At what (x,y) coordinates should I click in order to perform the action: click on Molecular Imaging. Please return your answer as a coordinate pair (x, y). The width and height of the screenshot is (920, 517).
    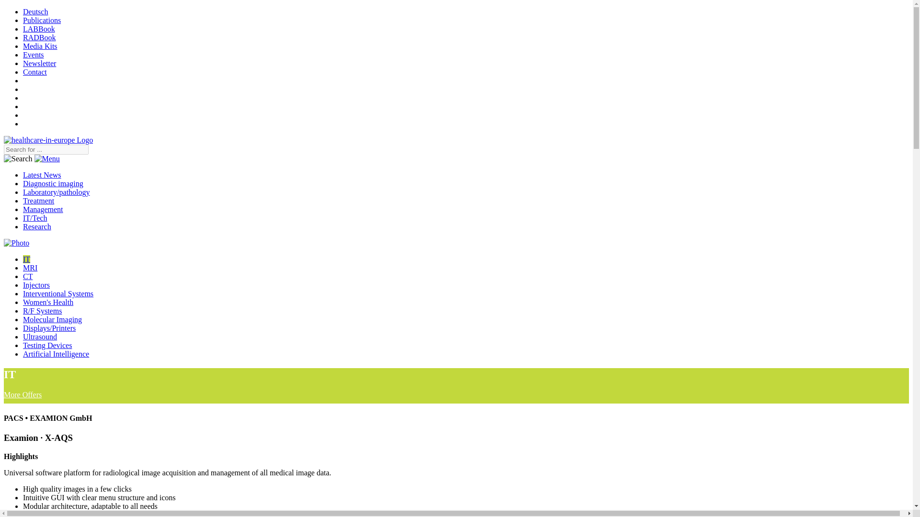
    Looking at the image, I should click on (52, 319).